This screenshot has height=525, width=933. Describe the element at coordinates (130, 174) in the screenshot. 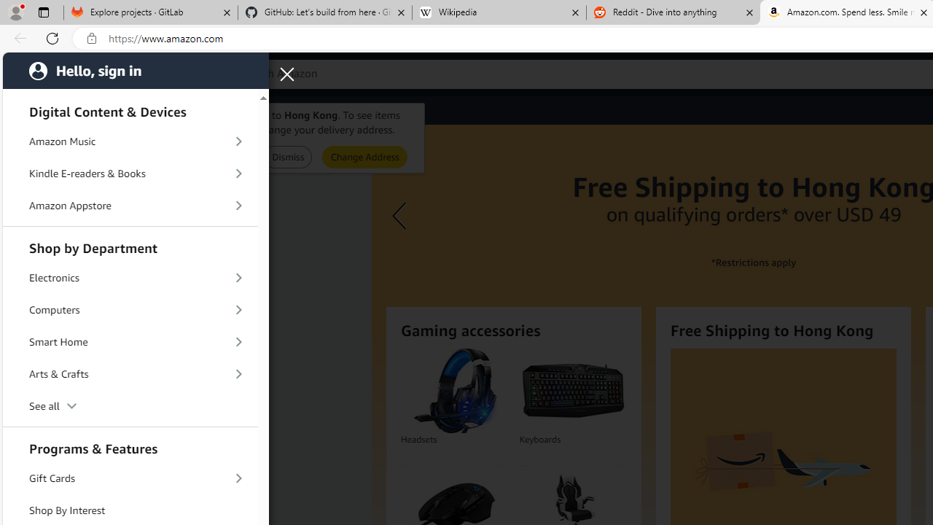

I see `Kindle E-readers & Books` at that location.